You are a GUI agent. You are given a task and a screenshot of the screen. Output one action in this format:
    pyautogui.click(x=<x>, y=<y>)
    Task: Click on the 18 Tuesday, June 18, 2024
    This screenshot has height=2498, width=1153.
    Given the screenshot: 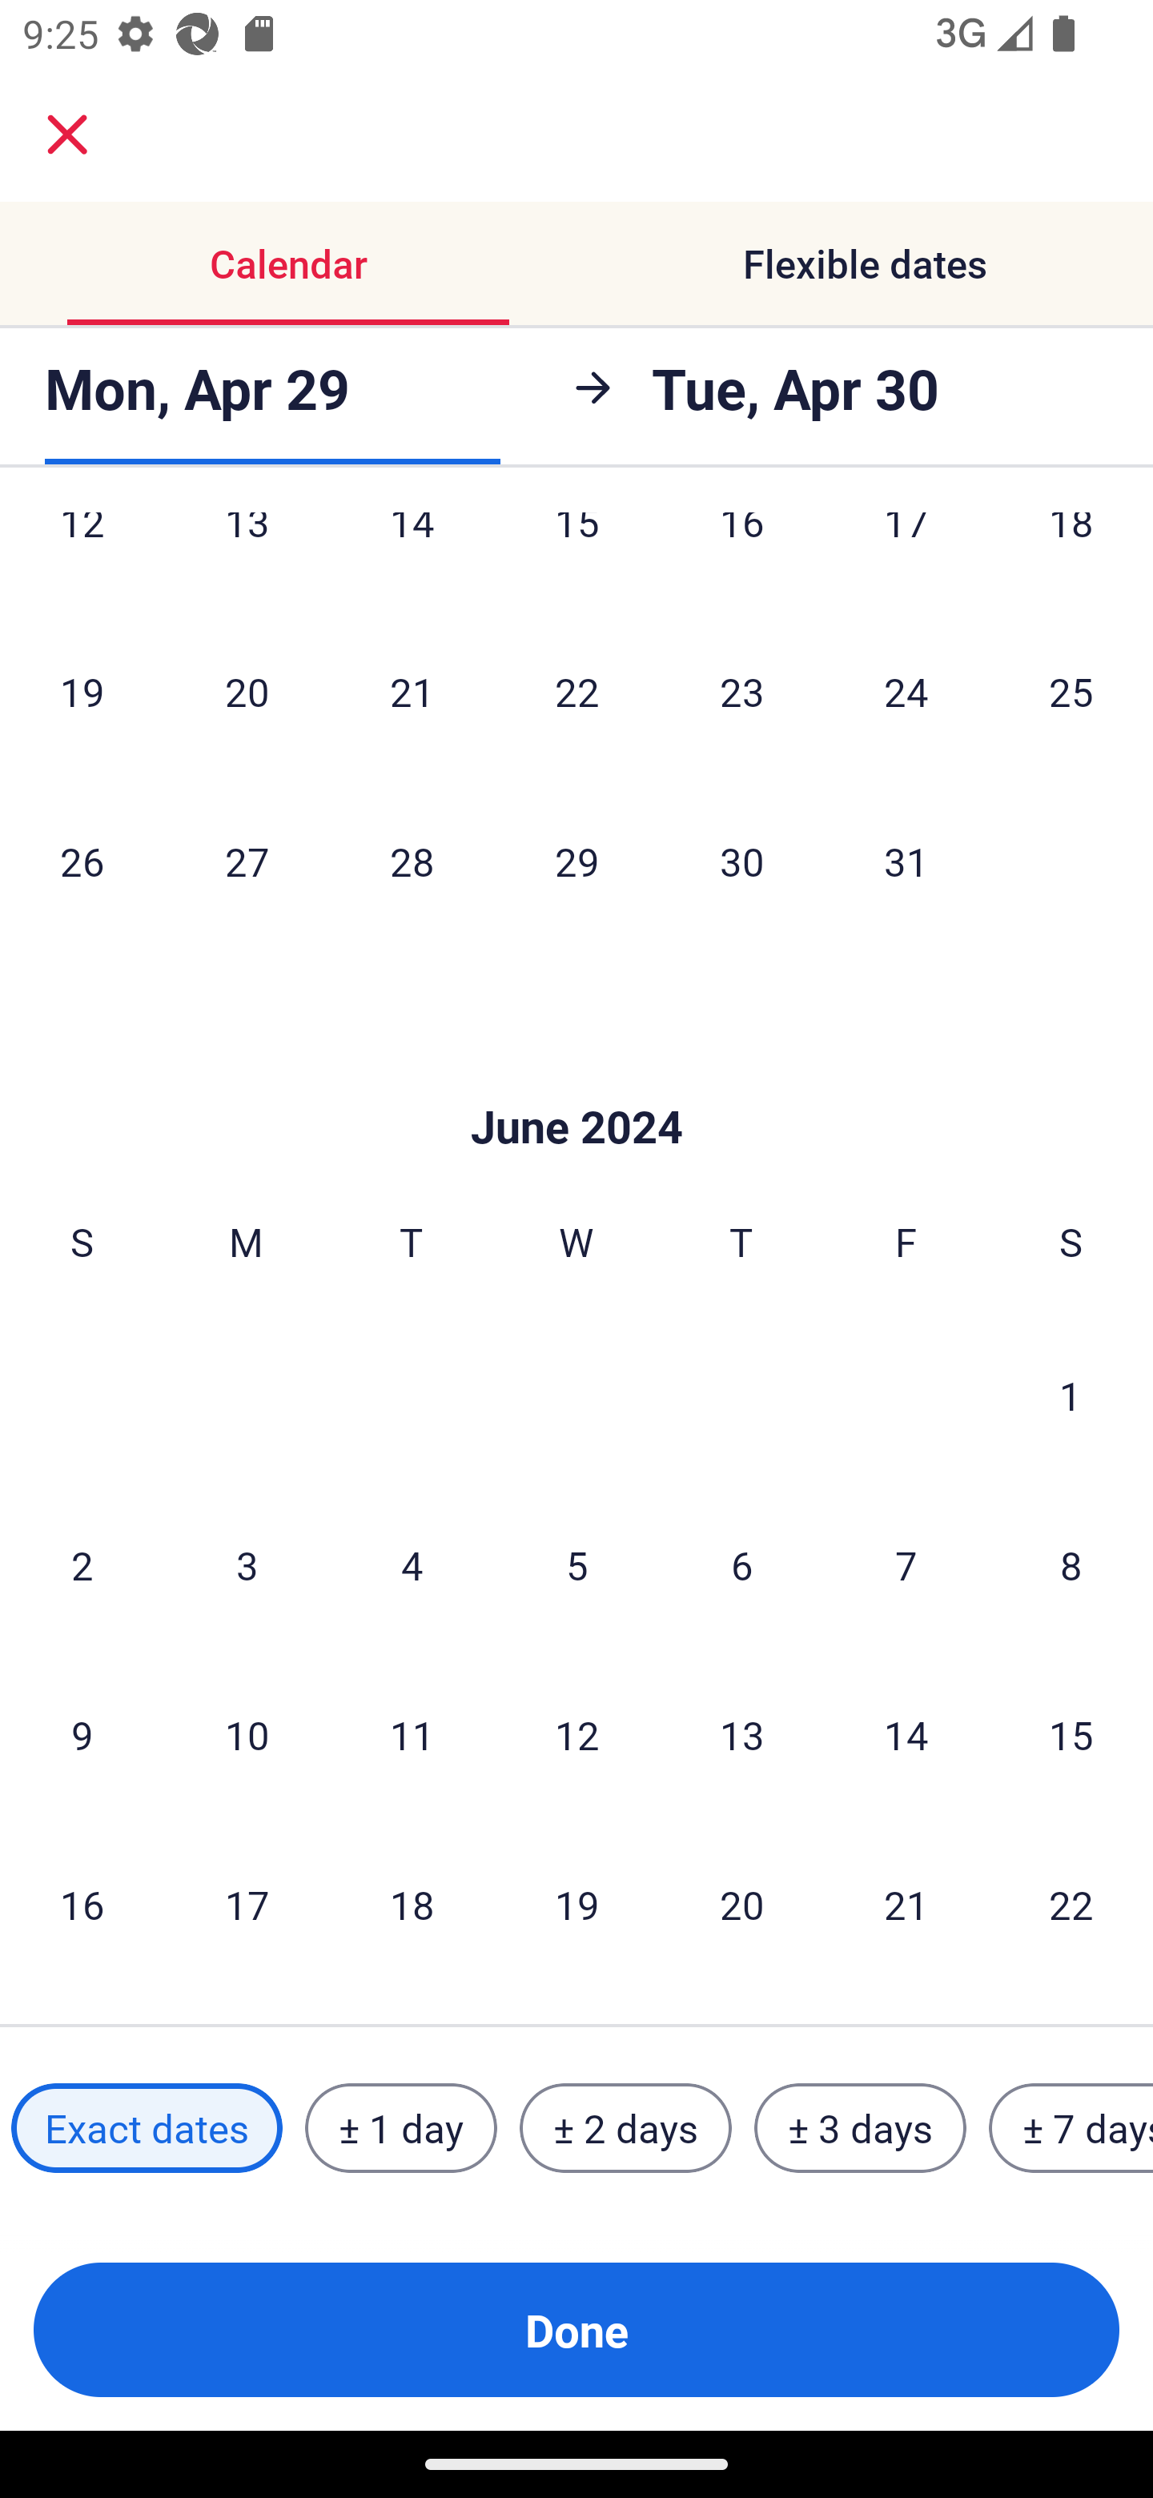 What is the action you would take?
    pyautogui.click(x=412, y=1903)
    